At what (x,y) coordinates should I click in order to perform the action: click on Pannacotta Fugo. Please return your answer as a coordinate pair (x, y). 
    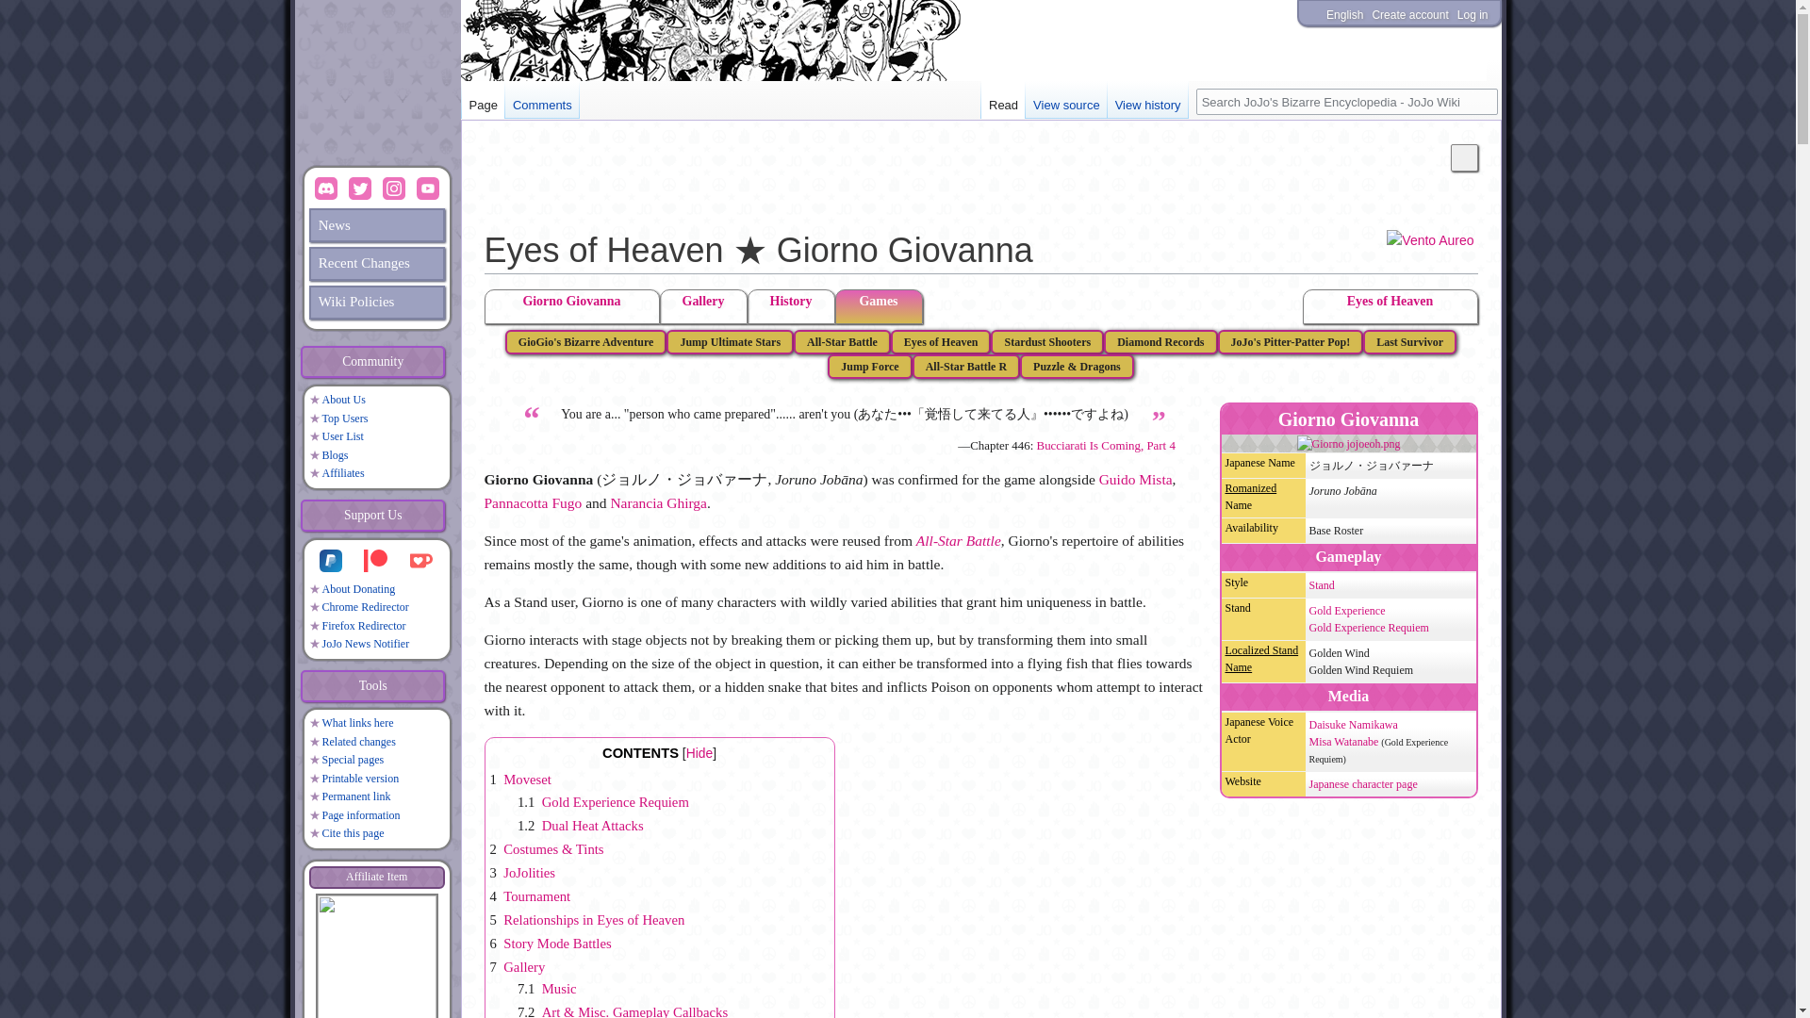
    Looking at the image, I should click on (534, 502).